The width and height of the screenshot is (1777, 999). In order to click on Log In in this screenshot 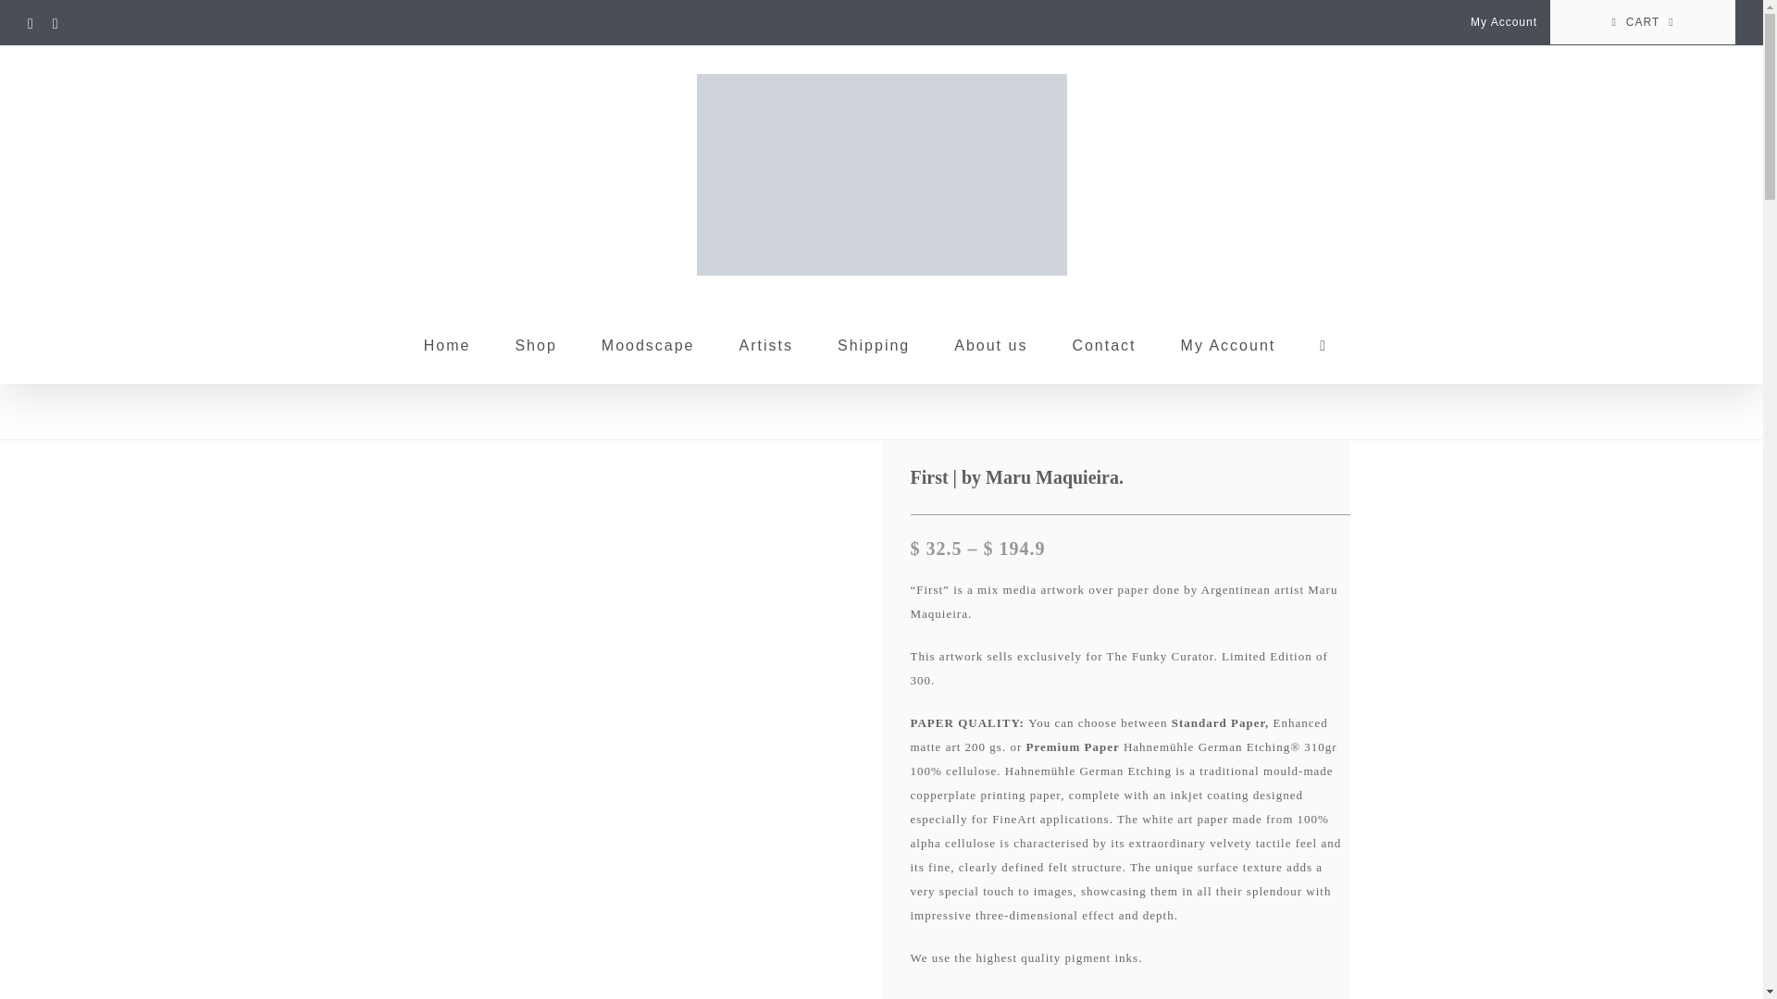, I will do `click(1590, 200)`.